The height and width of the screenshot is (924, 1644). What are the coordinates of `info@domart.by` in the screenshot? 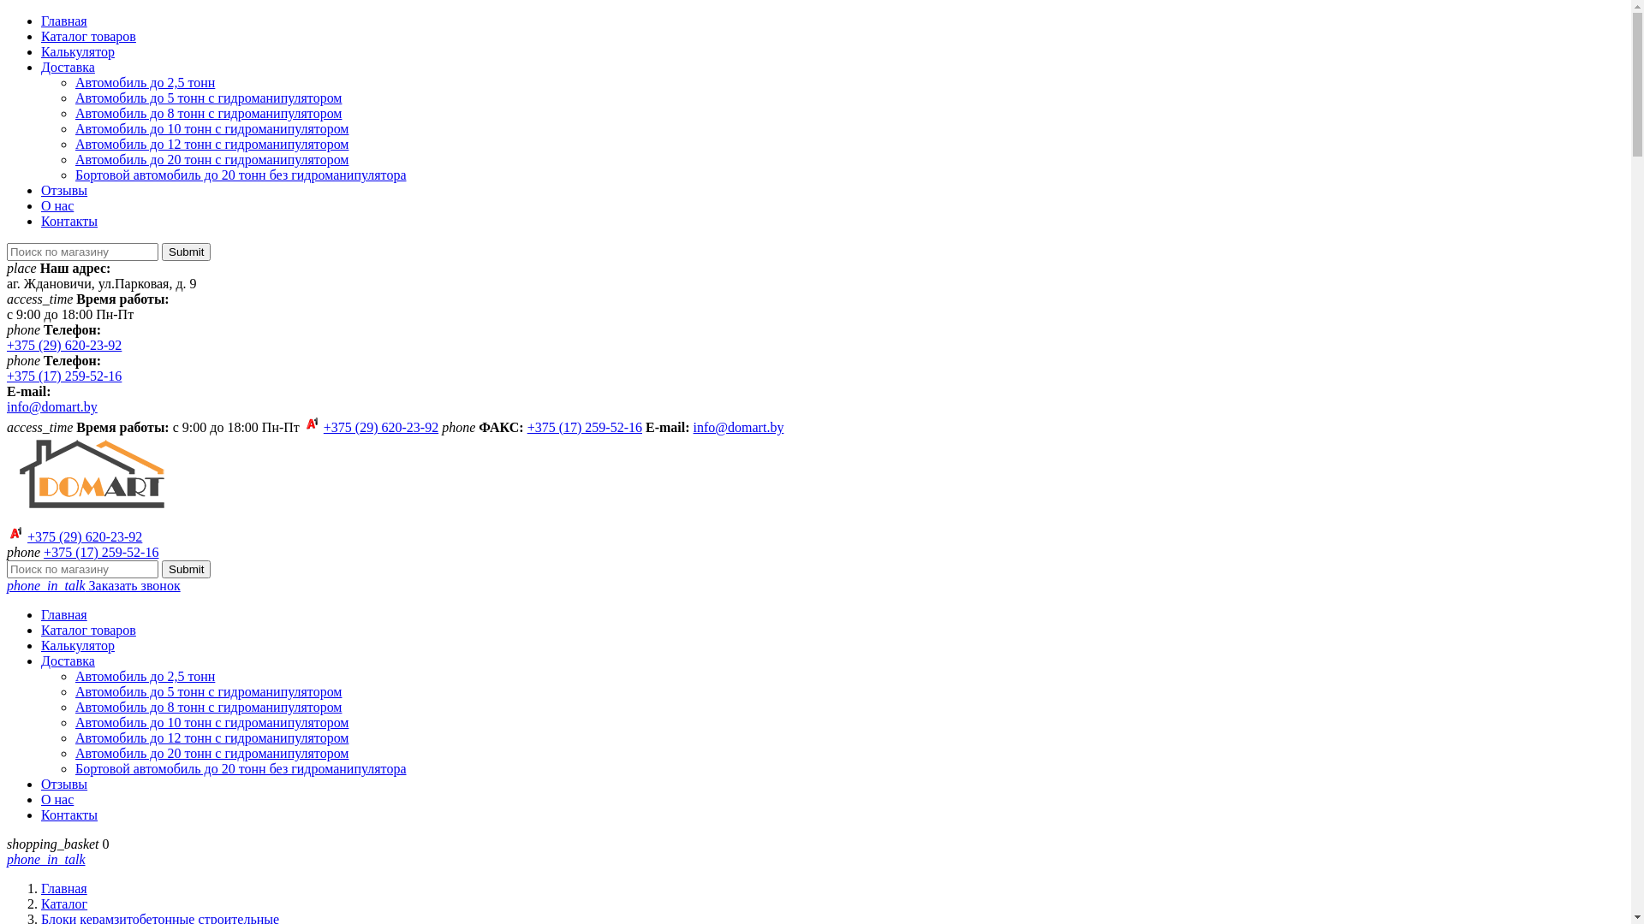 It's located at (52, 407).